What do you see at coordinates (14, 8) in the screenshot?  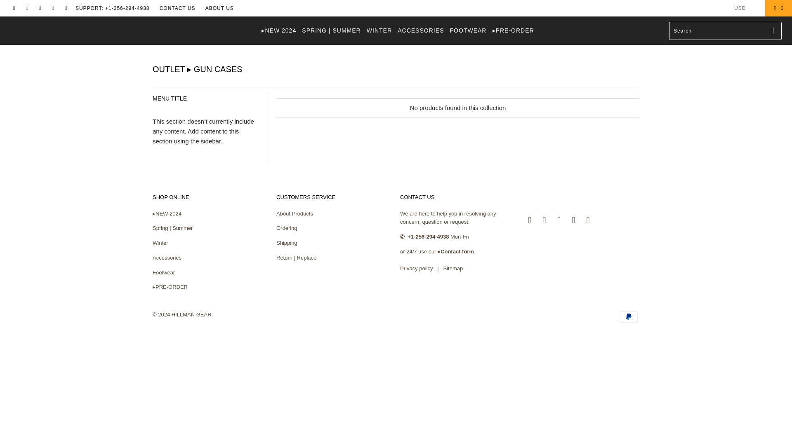 I see `HILLMAN GEAR on Twitter` at bounding box center [14, 8].